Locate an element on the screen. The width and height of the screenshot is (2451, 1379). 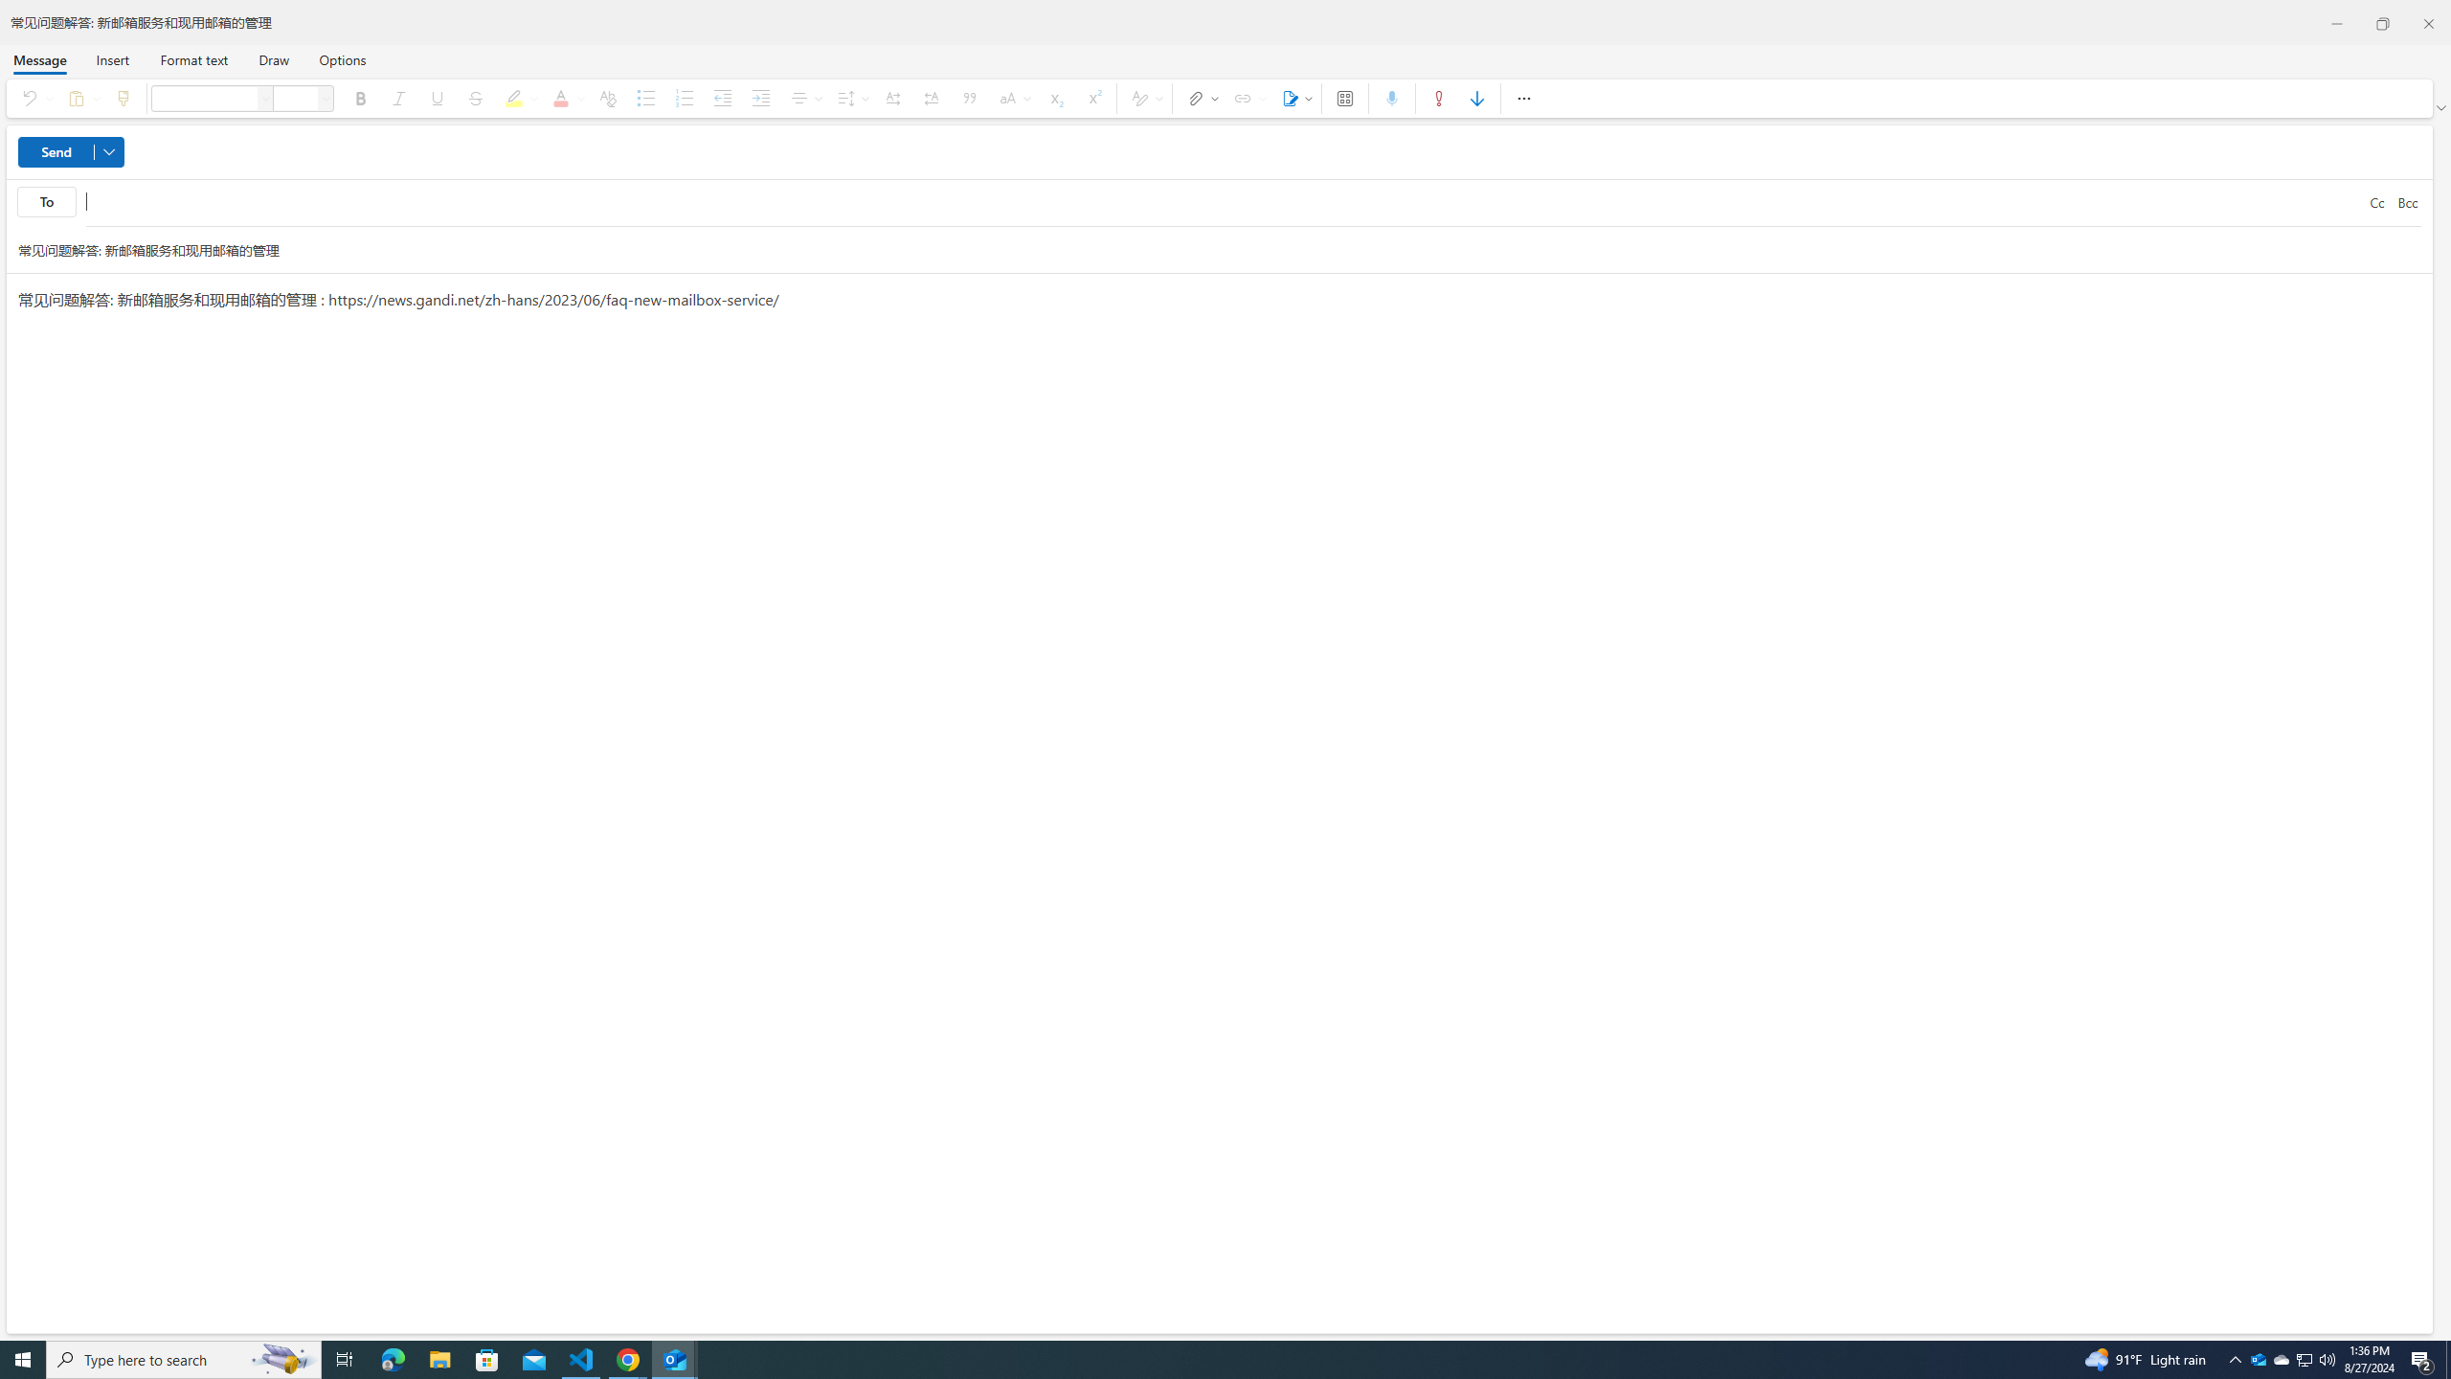
Font color is located at coordinates (565, 98).